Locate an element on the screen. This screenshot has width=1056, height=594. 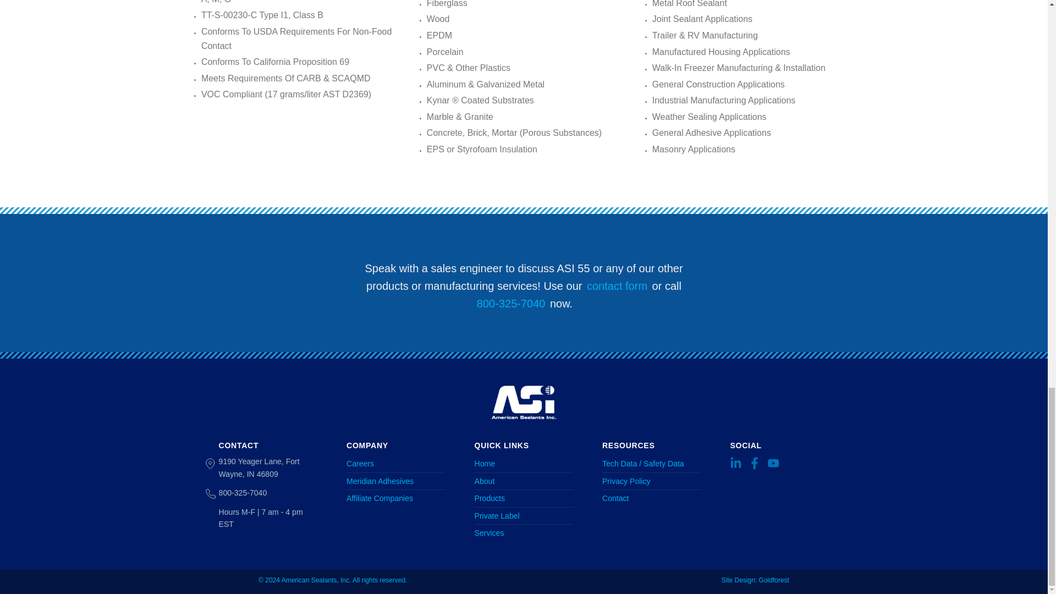
Contact is located at coordinates (651, 498).